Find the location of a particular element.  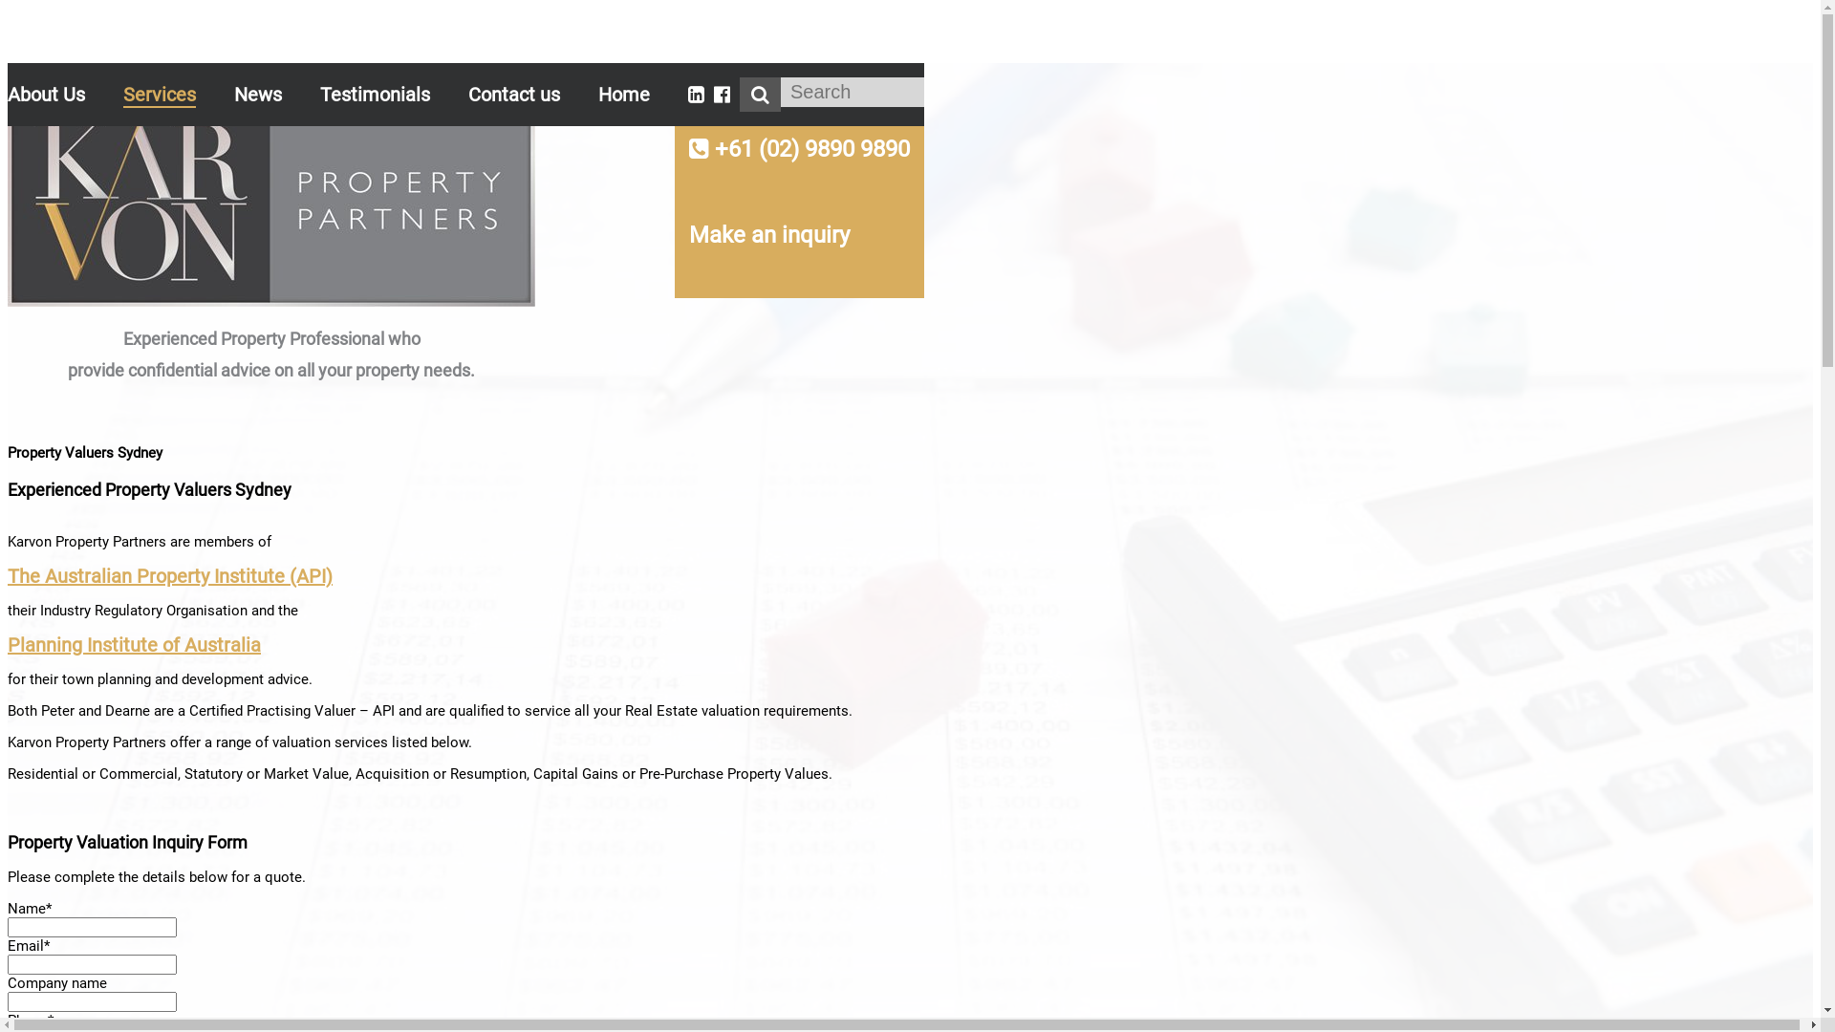

Contact us is located at coordinates (514, 95).